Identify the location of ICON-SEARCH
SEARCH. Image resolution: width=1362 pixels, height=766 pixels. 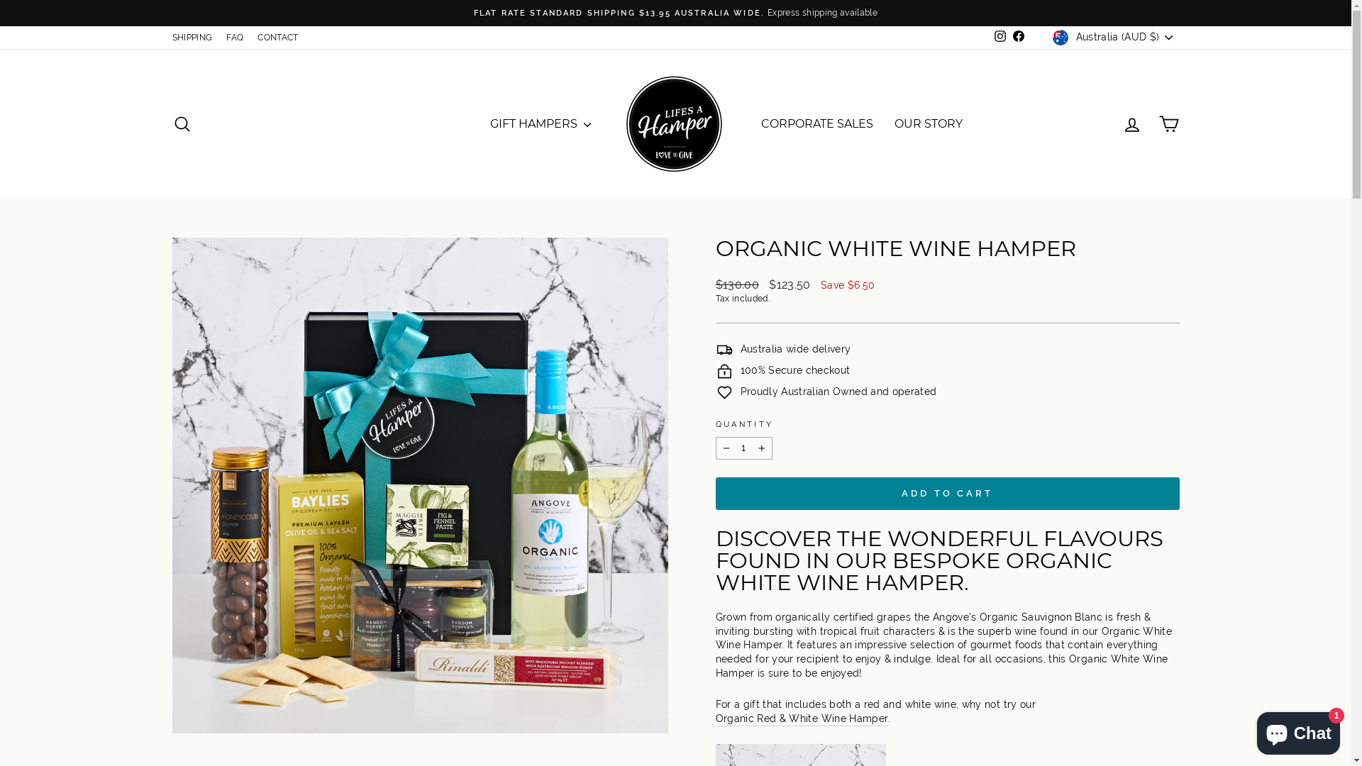
(182, 125).